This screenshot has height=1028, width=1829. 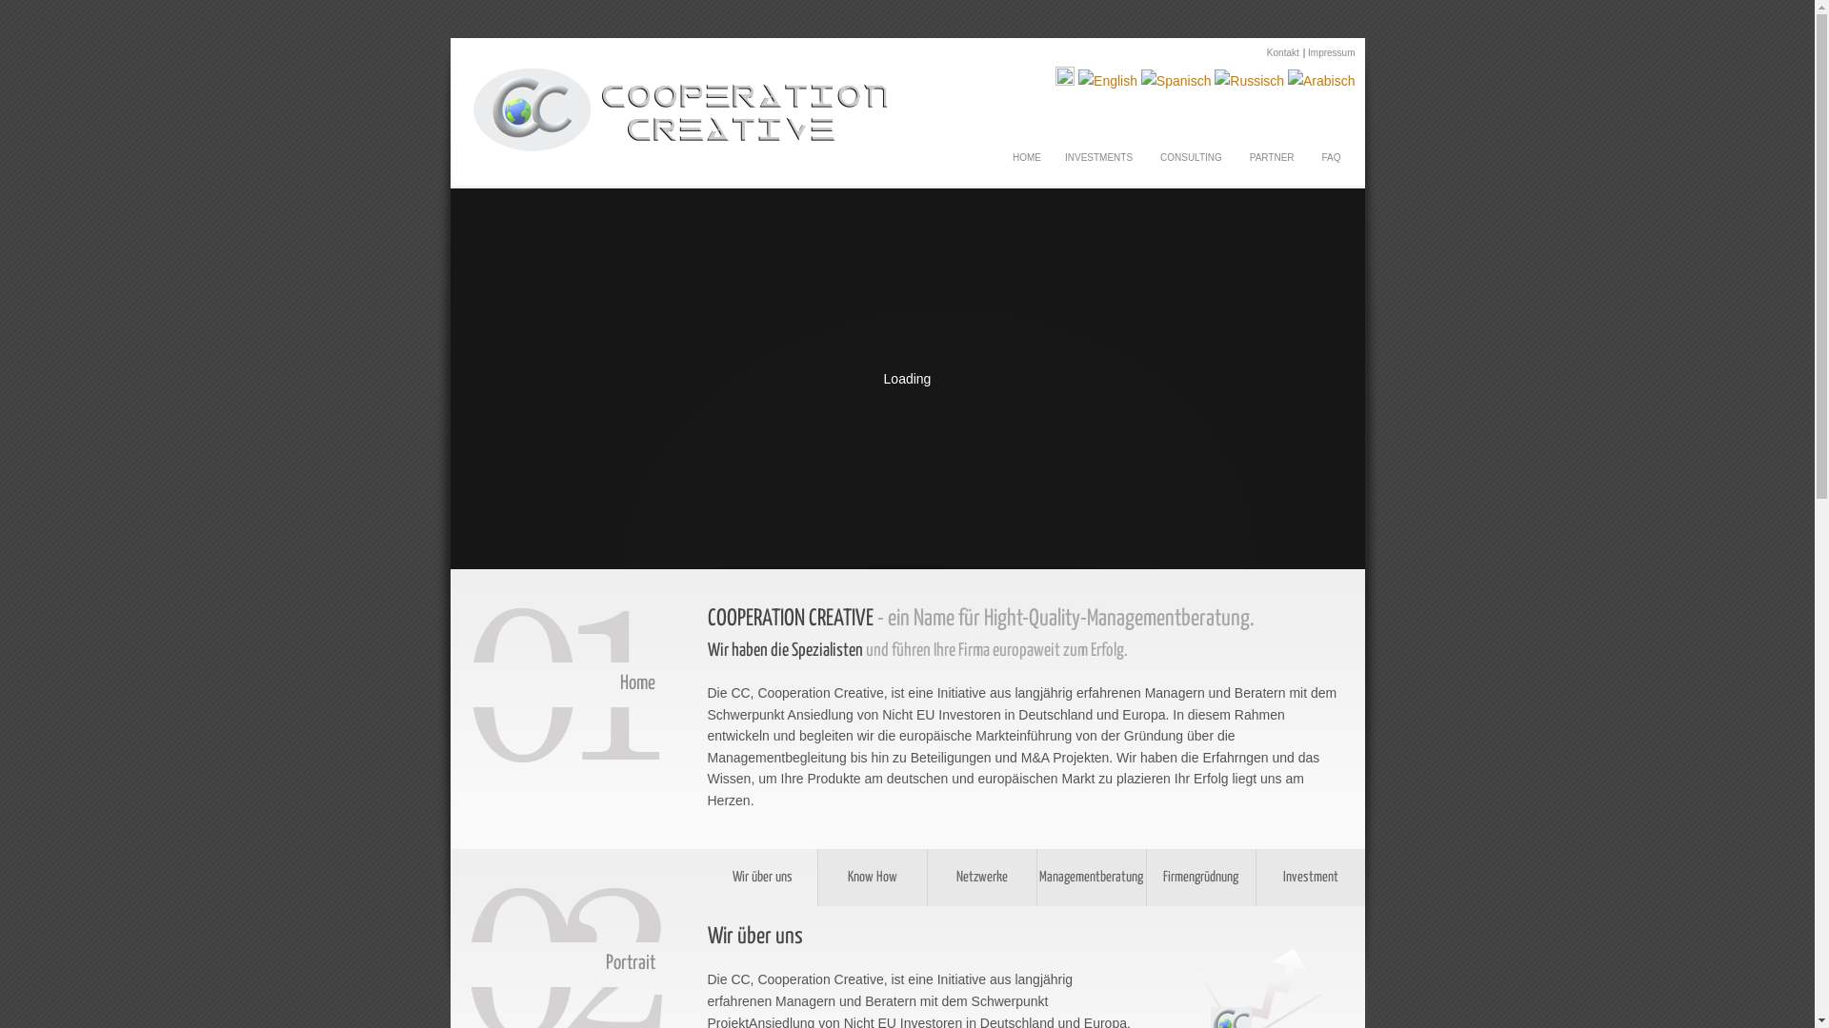 What do you see at coordinates (1092, 878) in the screenshot?
I see `Managementberatung` at bounding box center [1092, 878].